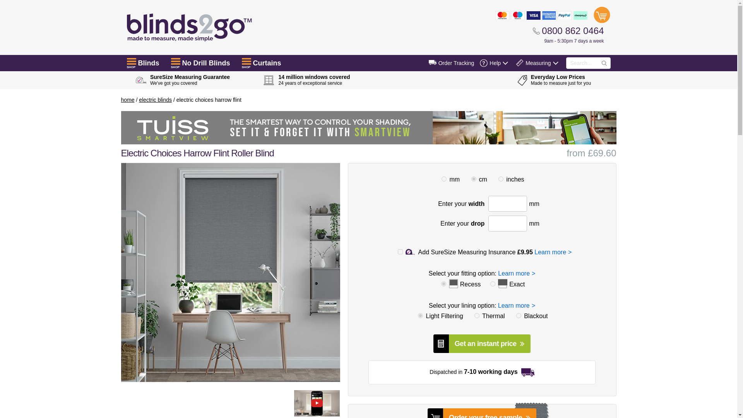 This screenshot has height=418, width=743. Describe the element at coordinates (443, 179) in the screenshot. I see `1` at that location.